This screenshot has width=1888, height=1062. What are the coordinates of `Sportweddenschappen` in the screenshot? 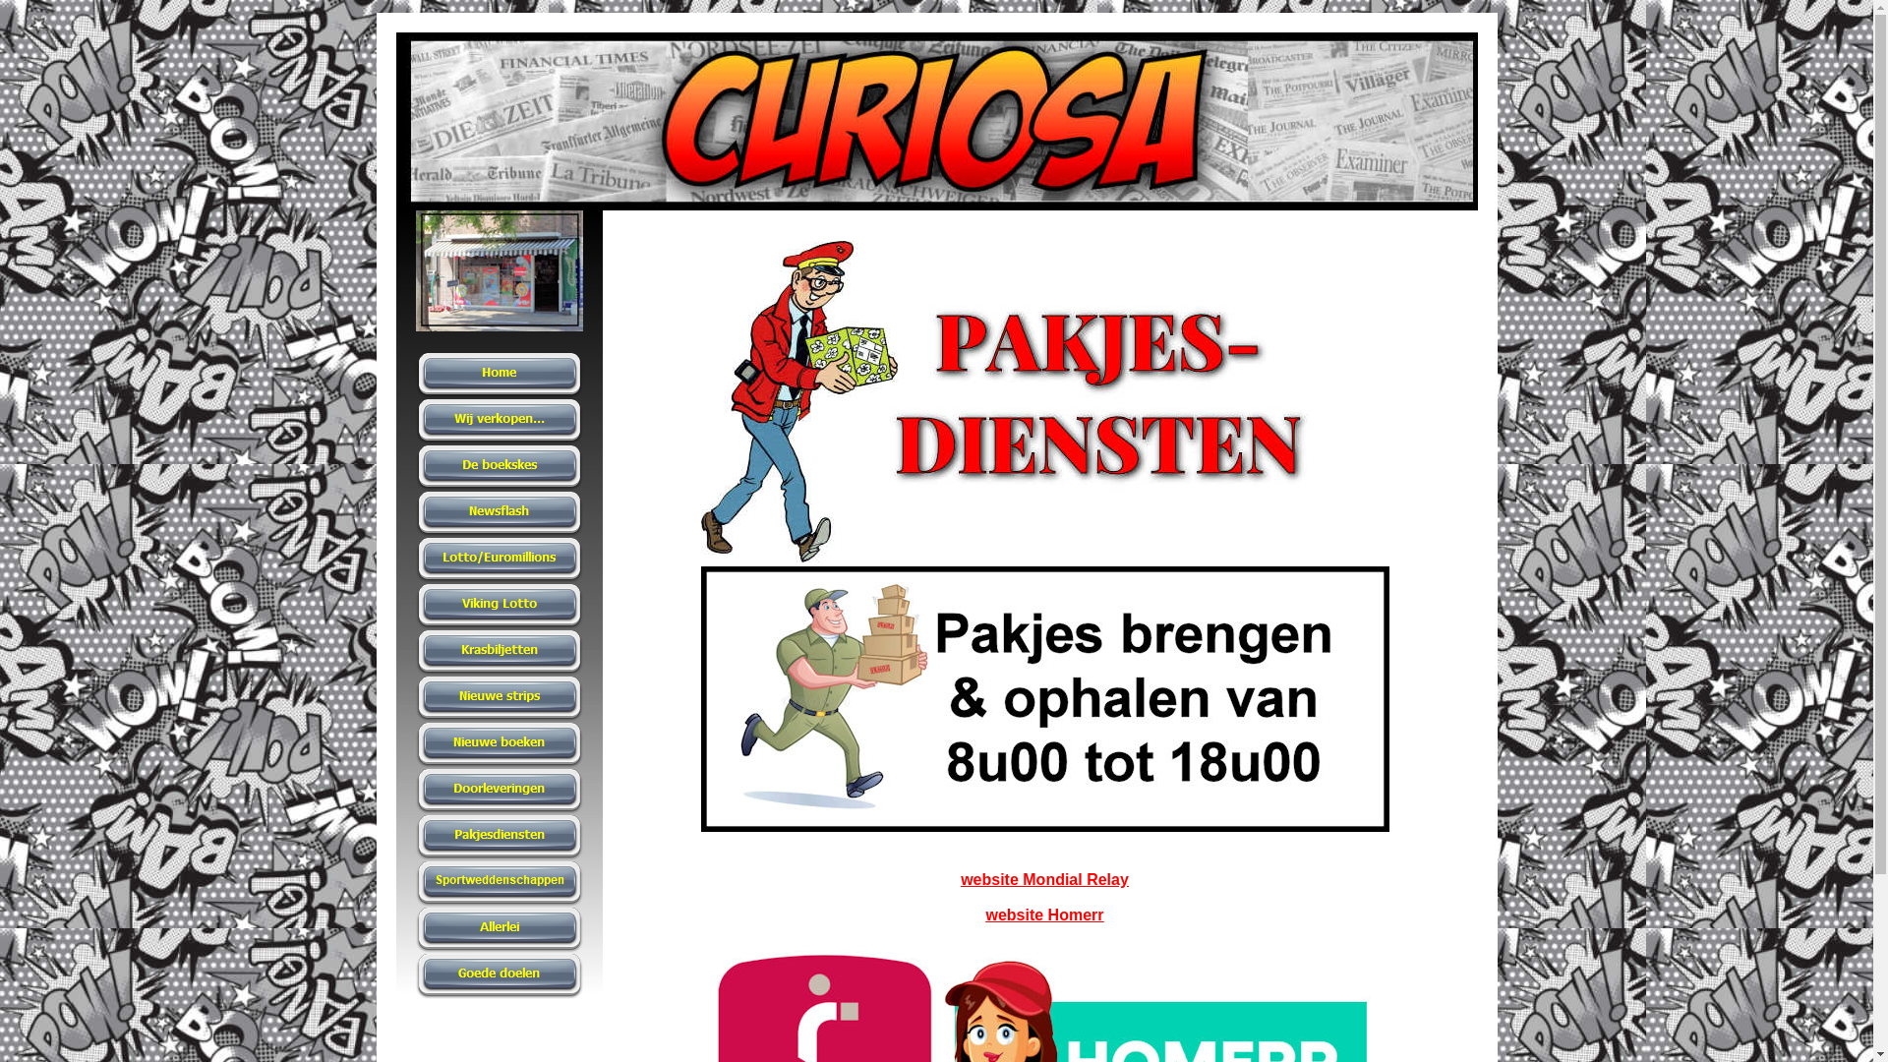 It's located at (499, 884).